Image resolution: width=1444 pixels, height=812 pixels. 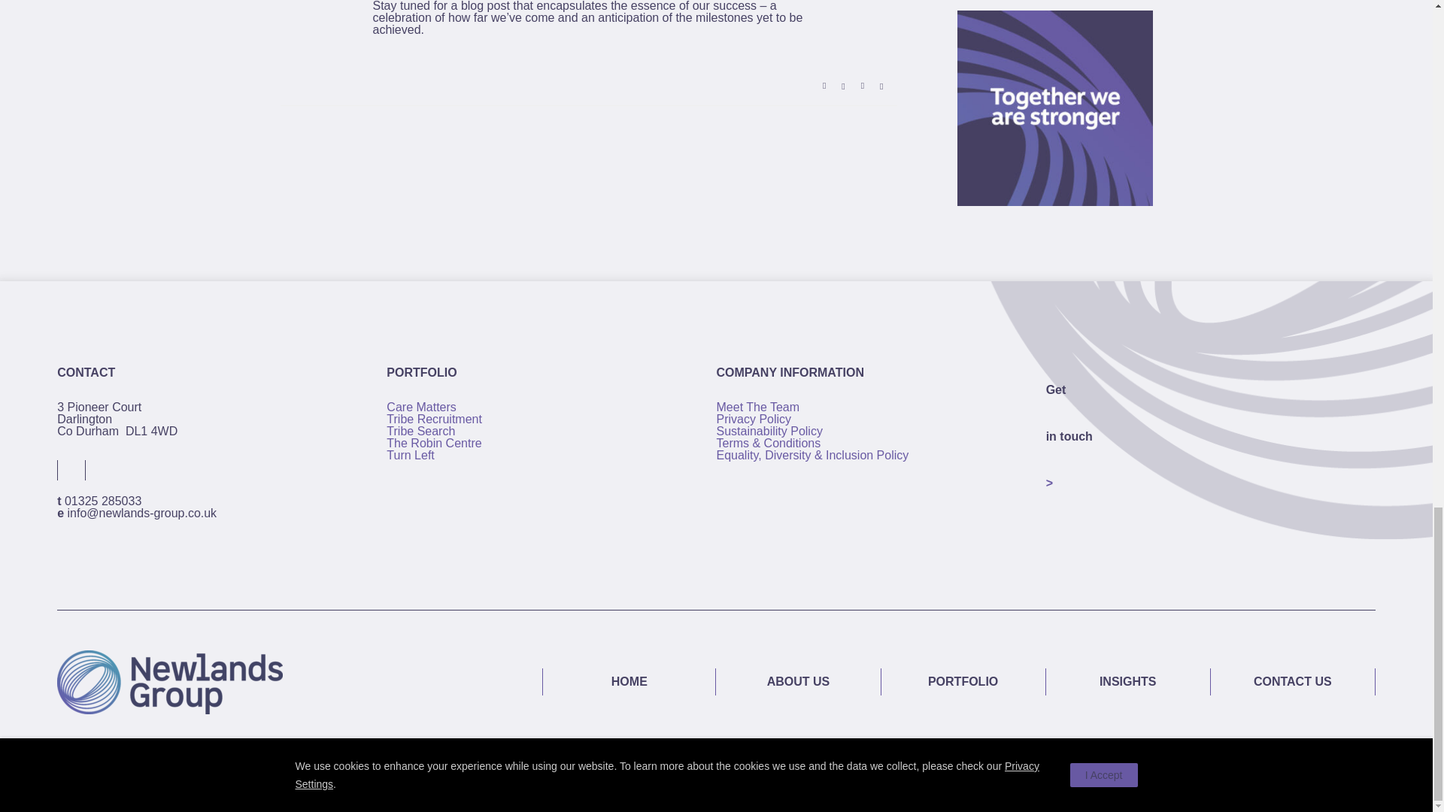 I want to click on Turn Left, so click(x=411, y=456).